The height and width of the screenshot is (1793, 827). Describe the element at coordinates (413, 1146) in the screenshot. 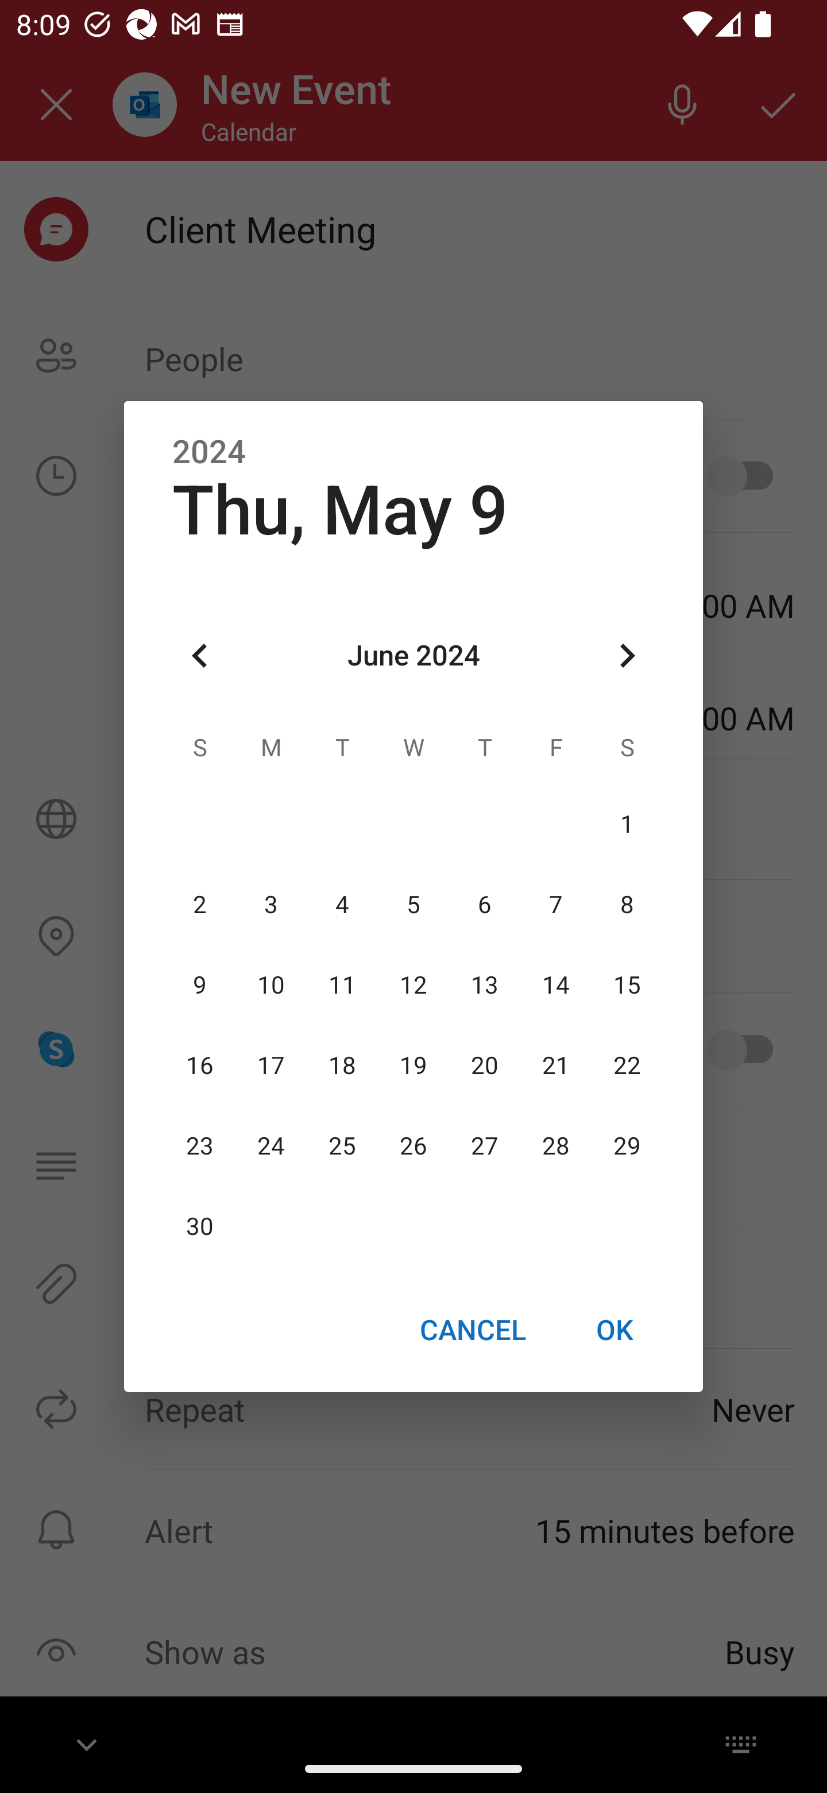

I see `26 26 June 2024` at that location.